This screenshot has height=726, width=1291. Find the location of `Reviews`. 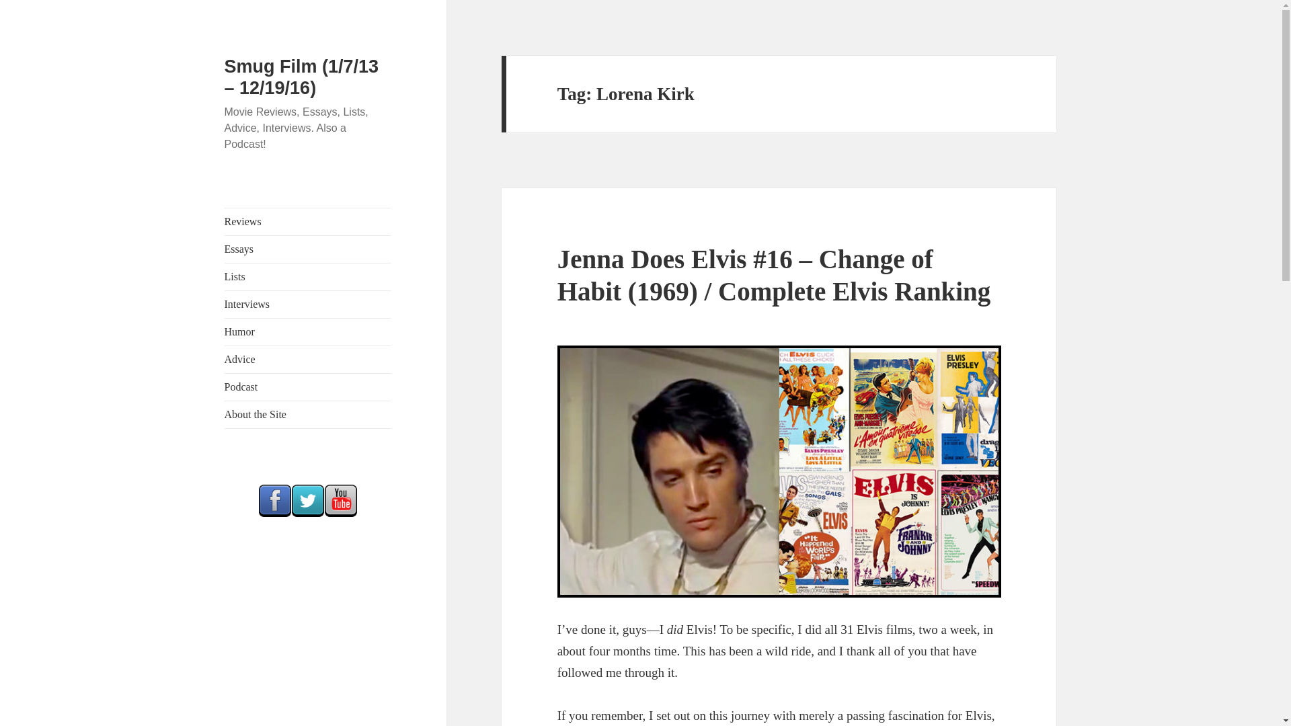

Reviews is located at coordinates (308, 221).